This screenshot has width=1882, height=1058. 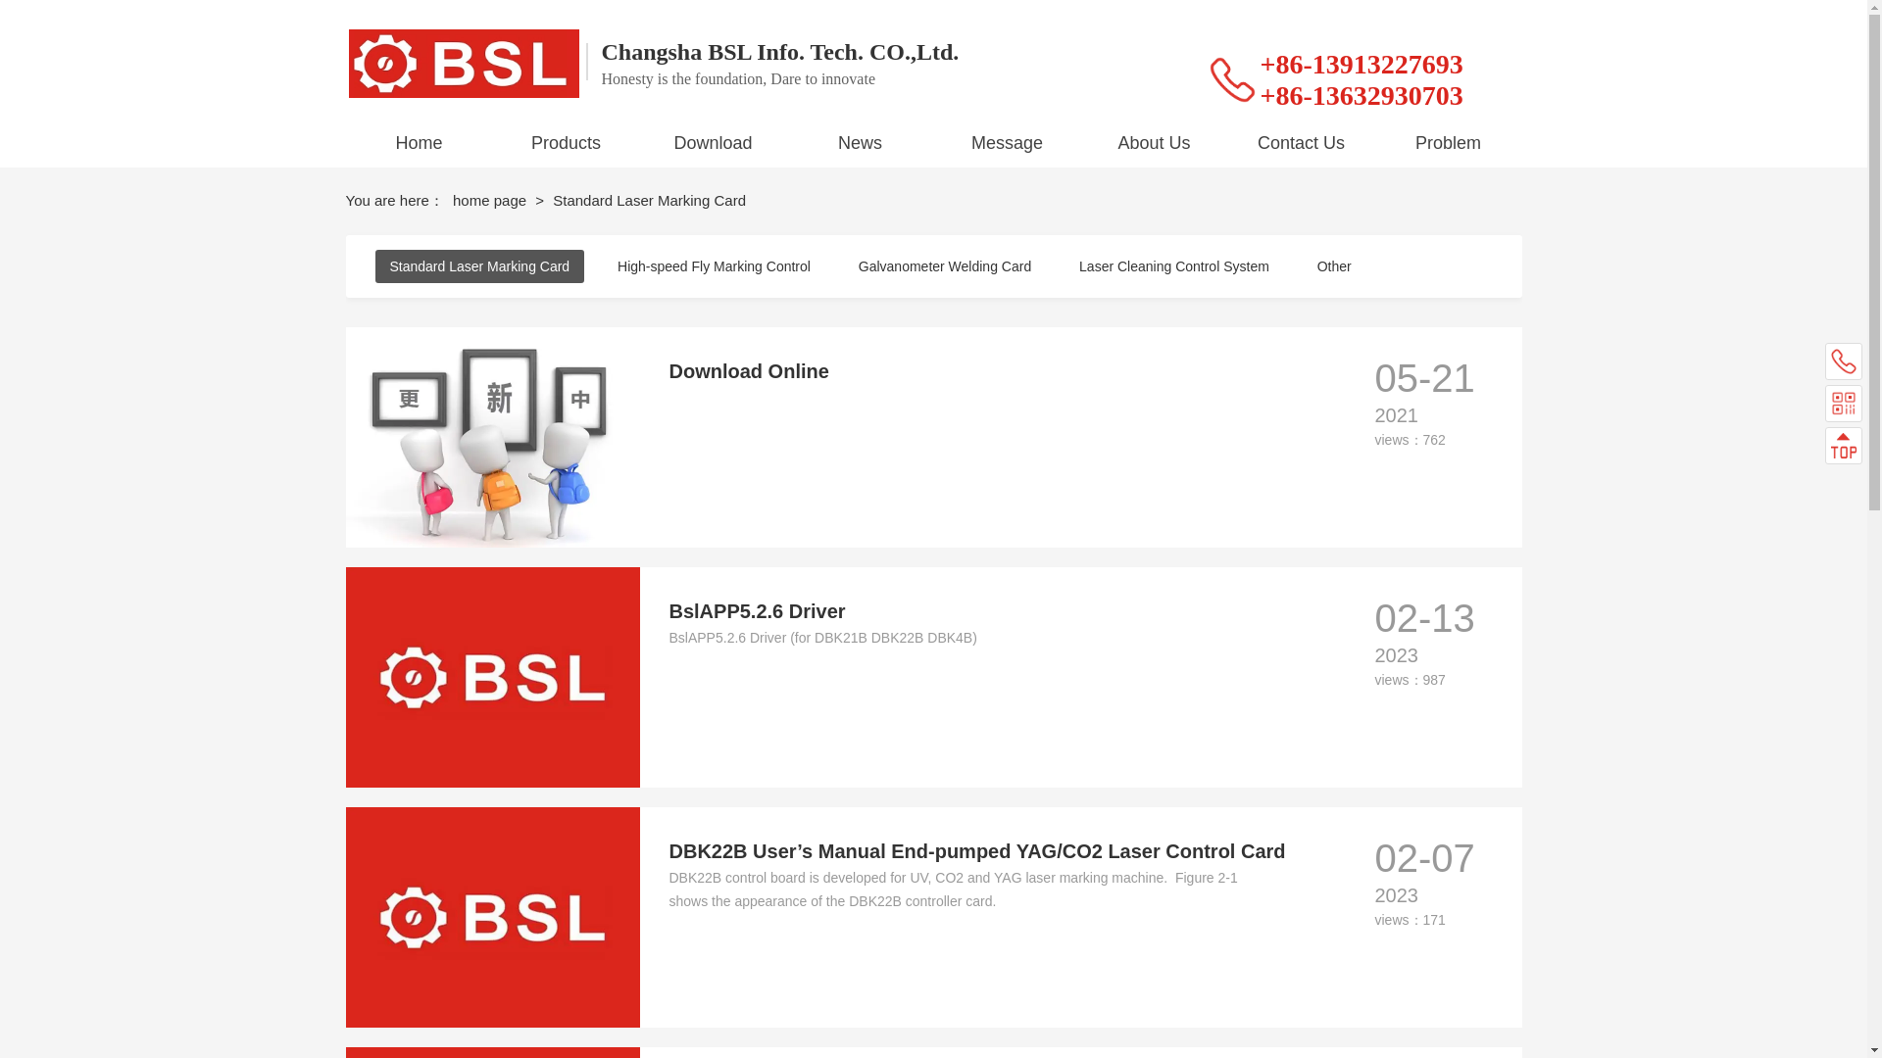 What do you see at coordinates (1302, 142) in the screenshot?
I see `Contact Us` at bounding box center [1302, 142].